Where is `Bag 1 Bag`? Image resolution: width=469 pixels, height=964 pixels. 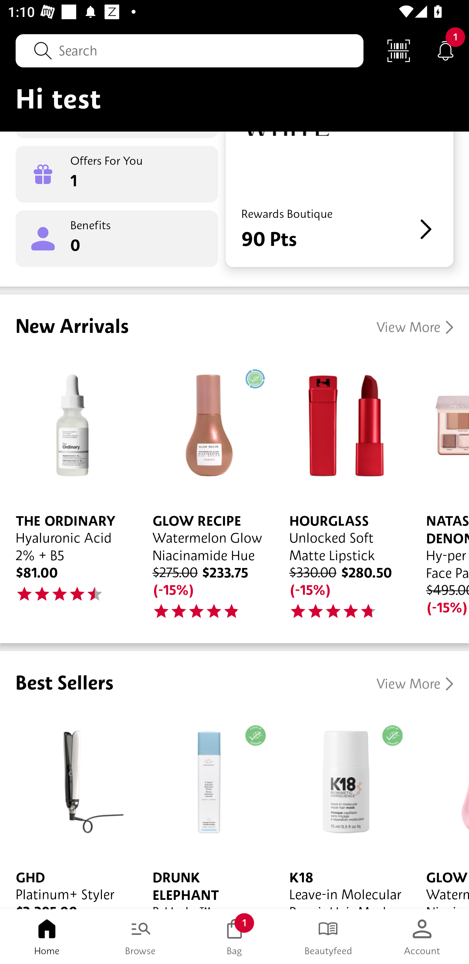 Bag 1 Bag is located at coordinates (234, 937).